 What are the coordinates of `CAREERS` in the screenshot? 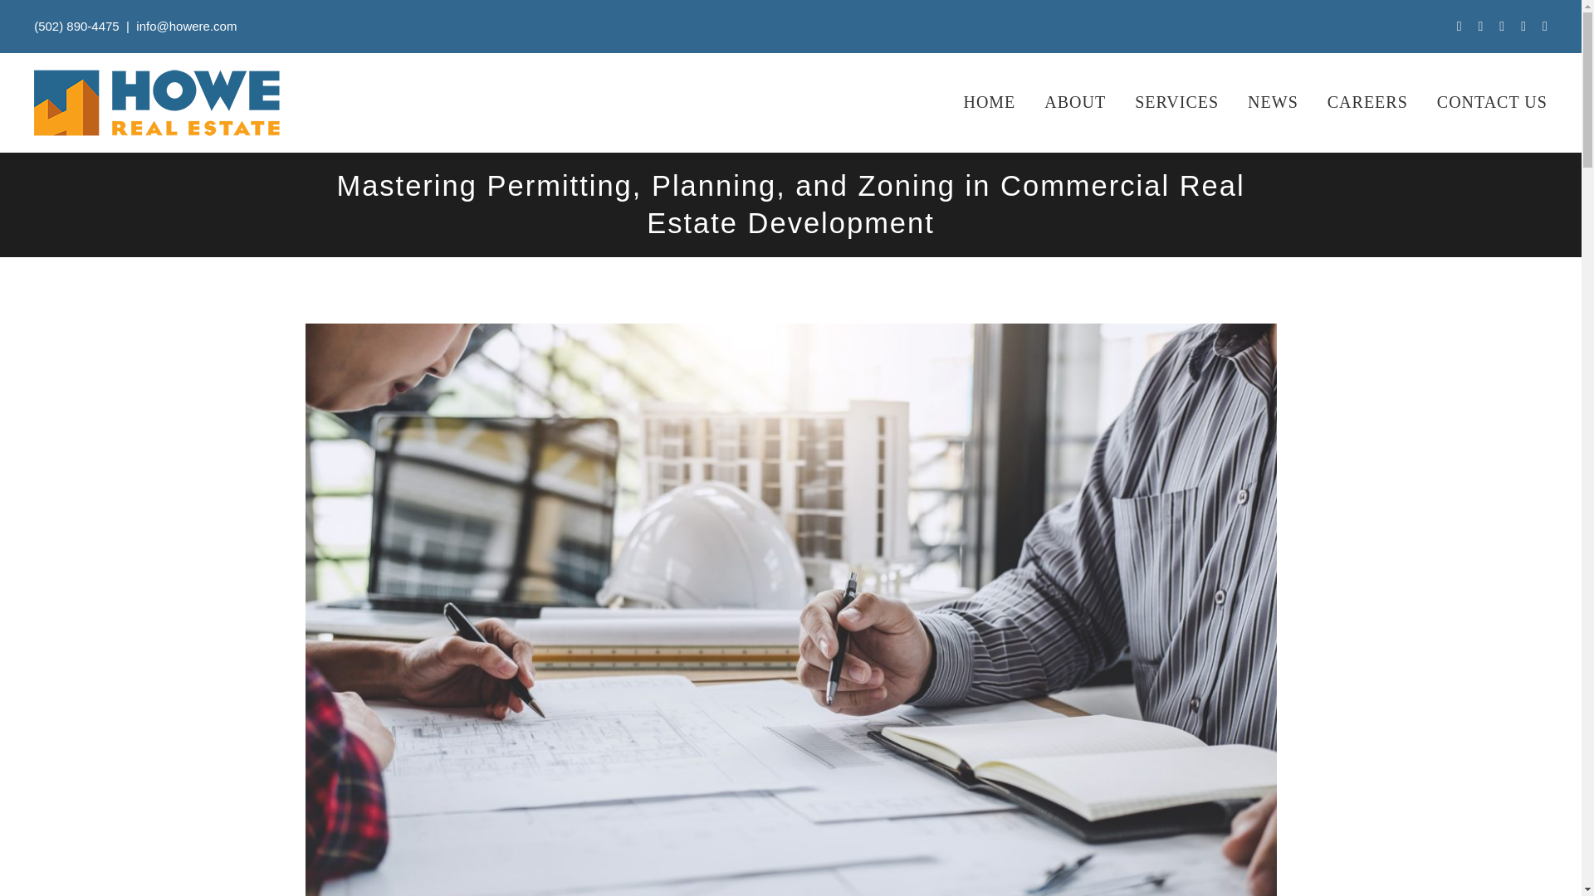 It's located at (1353, 103).